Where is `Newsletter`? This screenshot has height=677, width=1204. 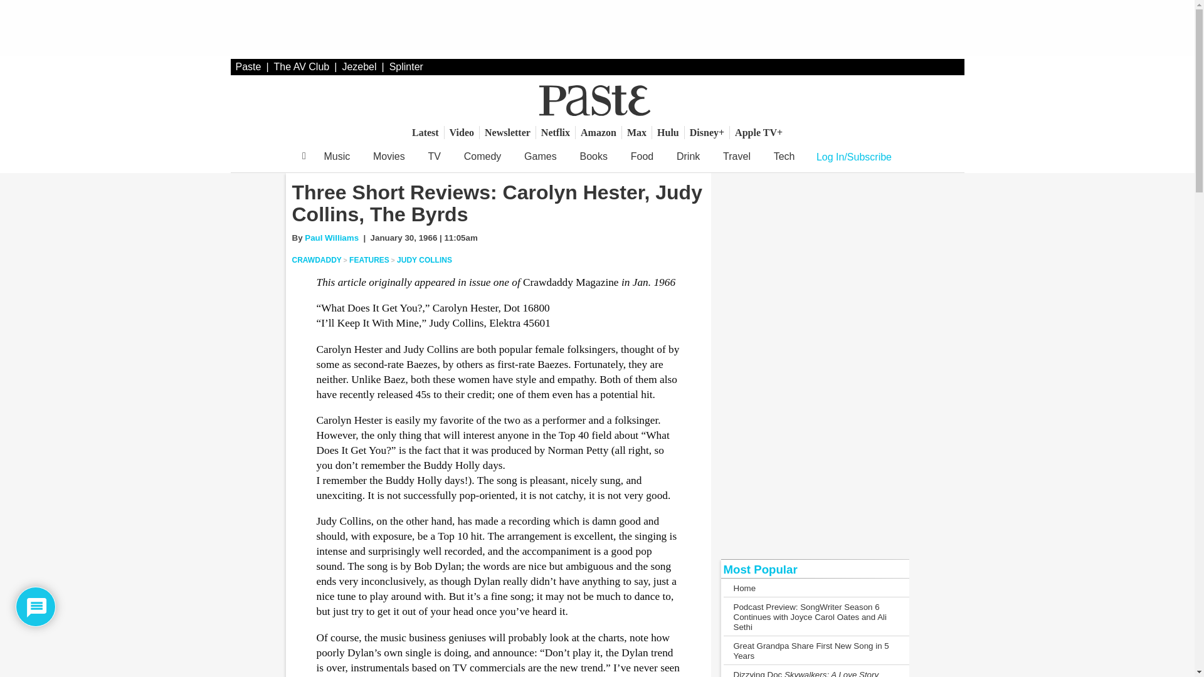 Newsletter is located at coordinates (507, 132).